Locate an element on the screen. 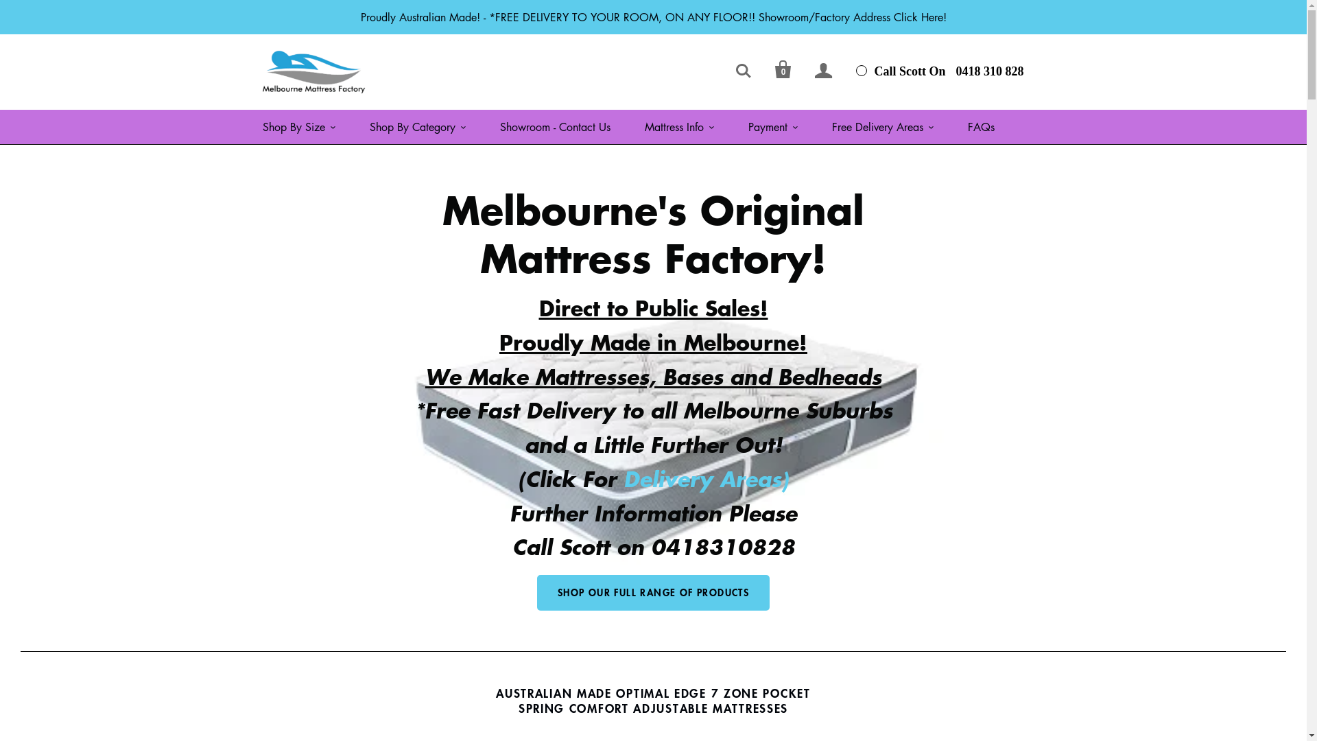 This screenshot has height=741, width=1317. 0418 310 828 is located at coordinates (989, 71).